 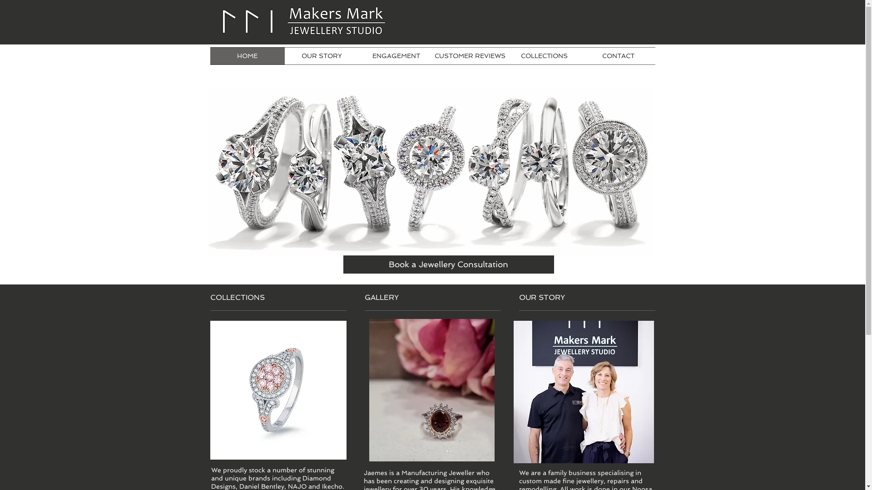 I want to click on ENGAGEMENT, so click(x=396, y=56).